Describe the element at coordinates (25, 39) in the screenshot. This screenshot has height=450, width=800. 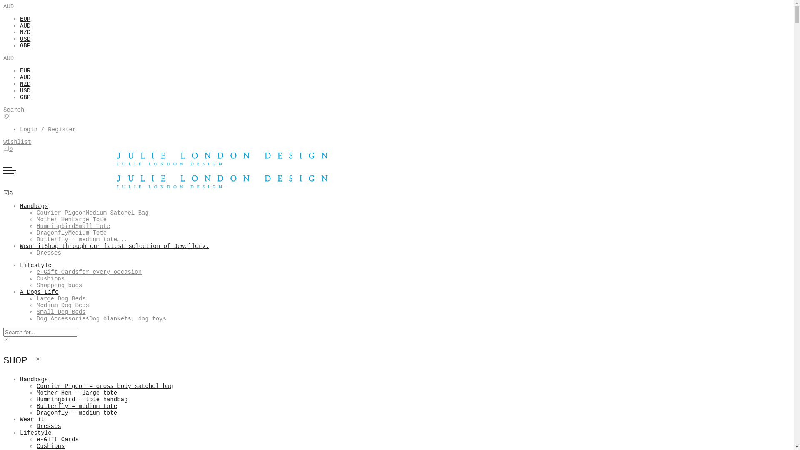
I see `USD` at that location.